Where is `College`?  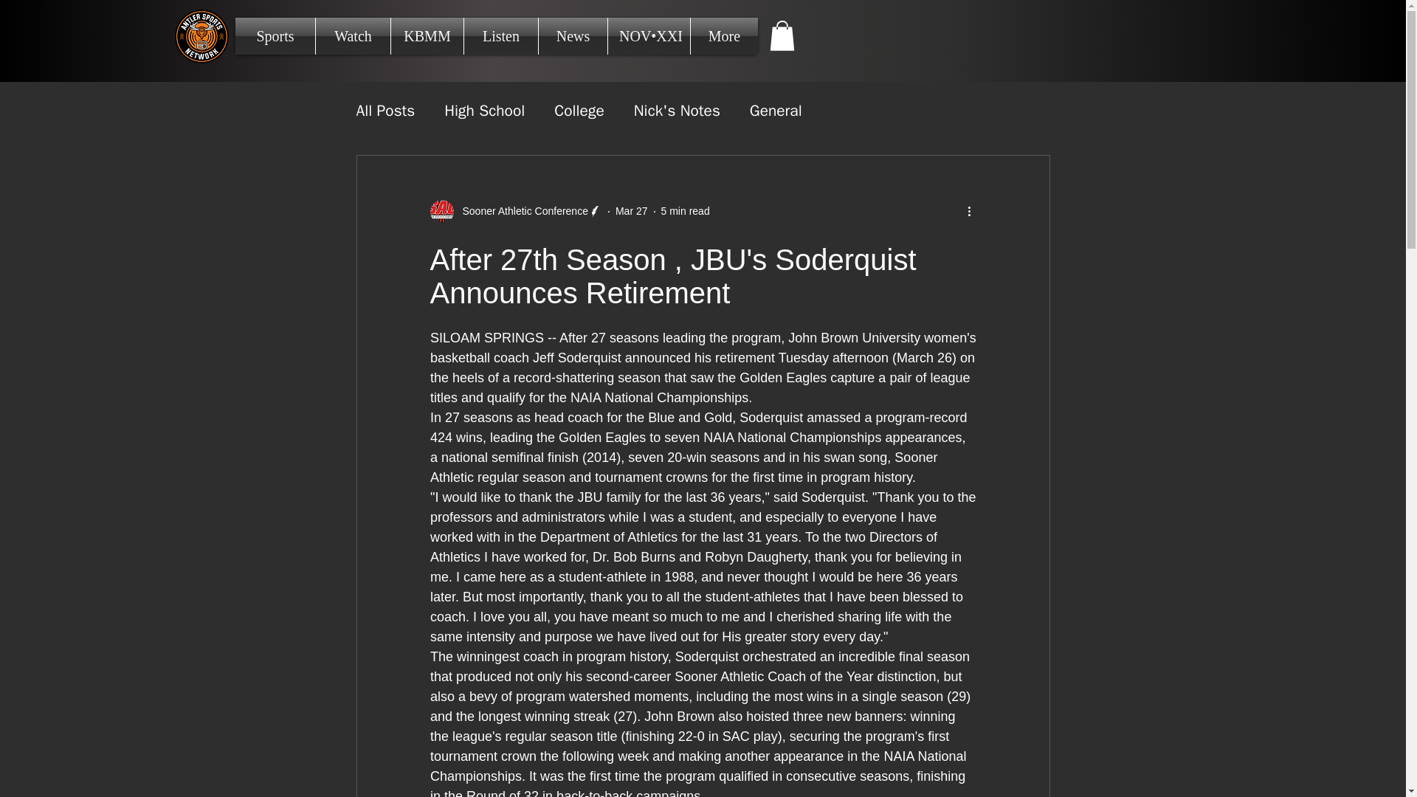 College is located at coordinates (579, 111).